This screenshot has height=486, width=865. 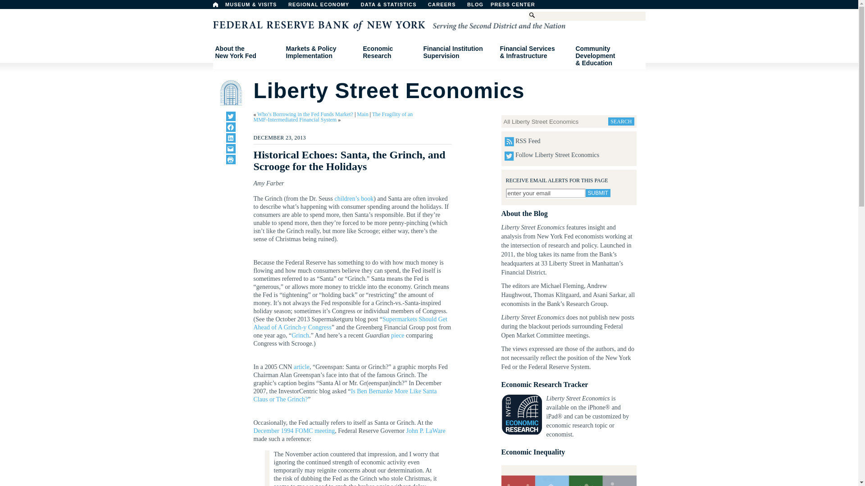 I want to click on Click to email a link to a friend, so click(x=247, y=52).